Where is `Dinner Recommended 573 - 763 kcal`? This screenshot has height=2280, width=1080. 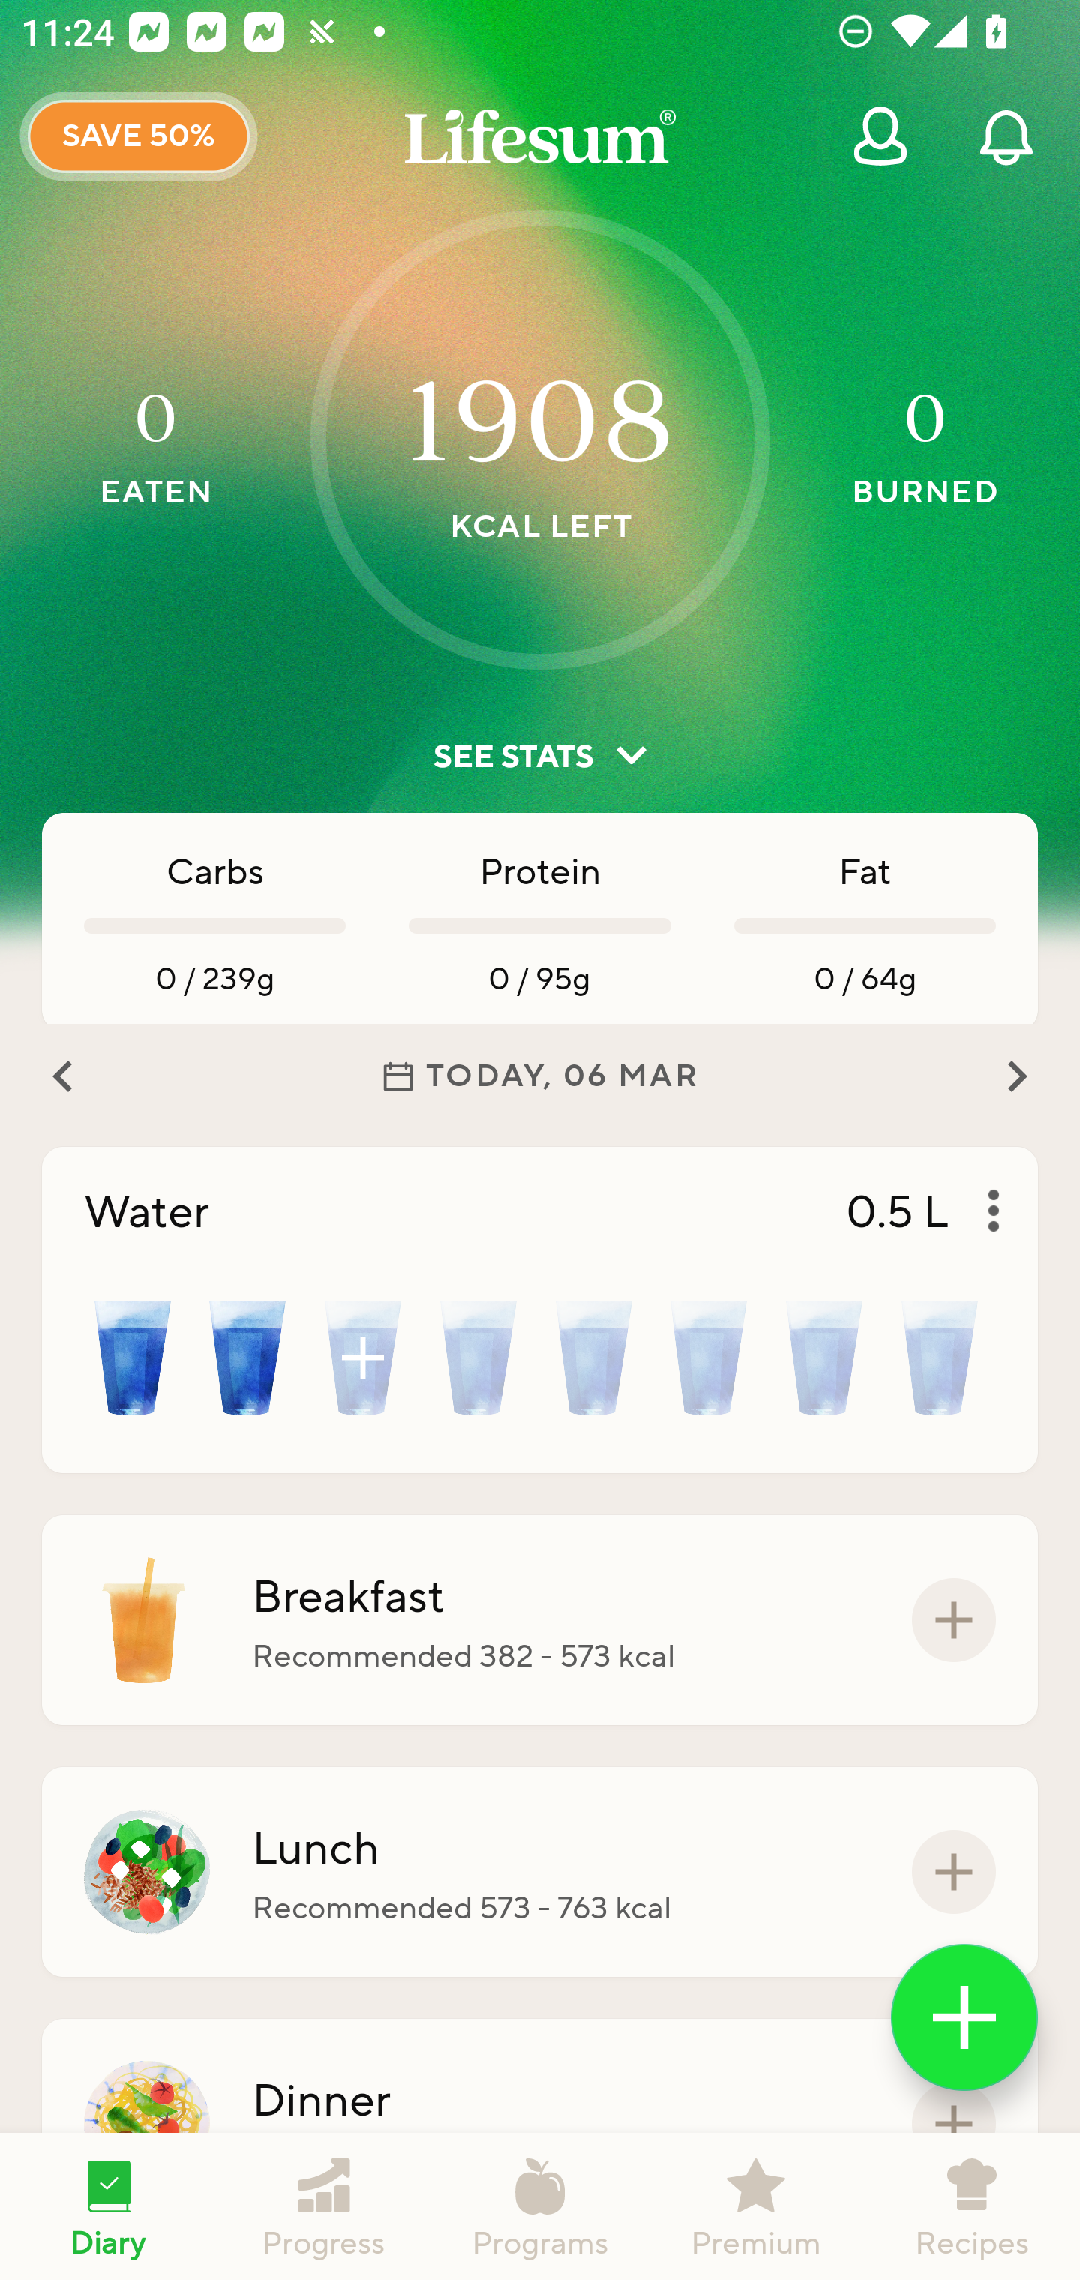
Dinner Recommended 573 - 763 kcal is located at coordinates (540, 2125).